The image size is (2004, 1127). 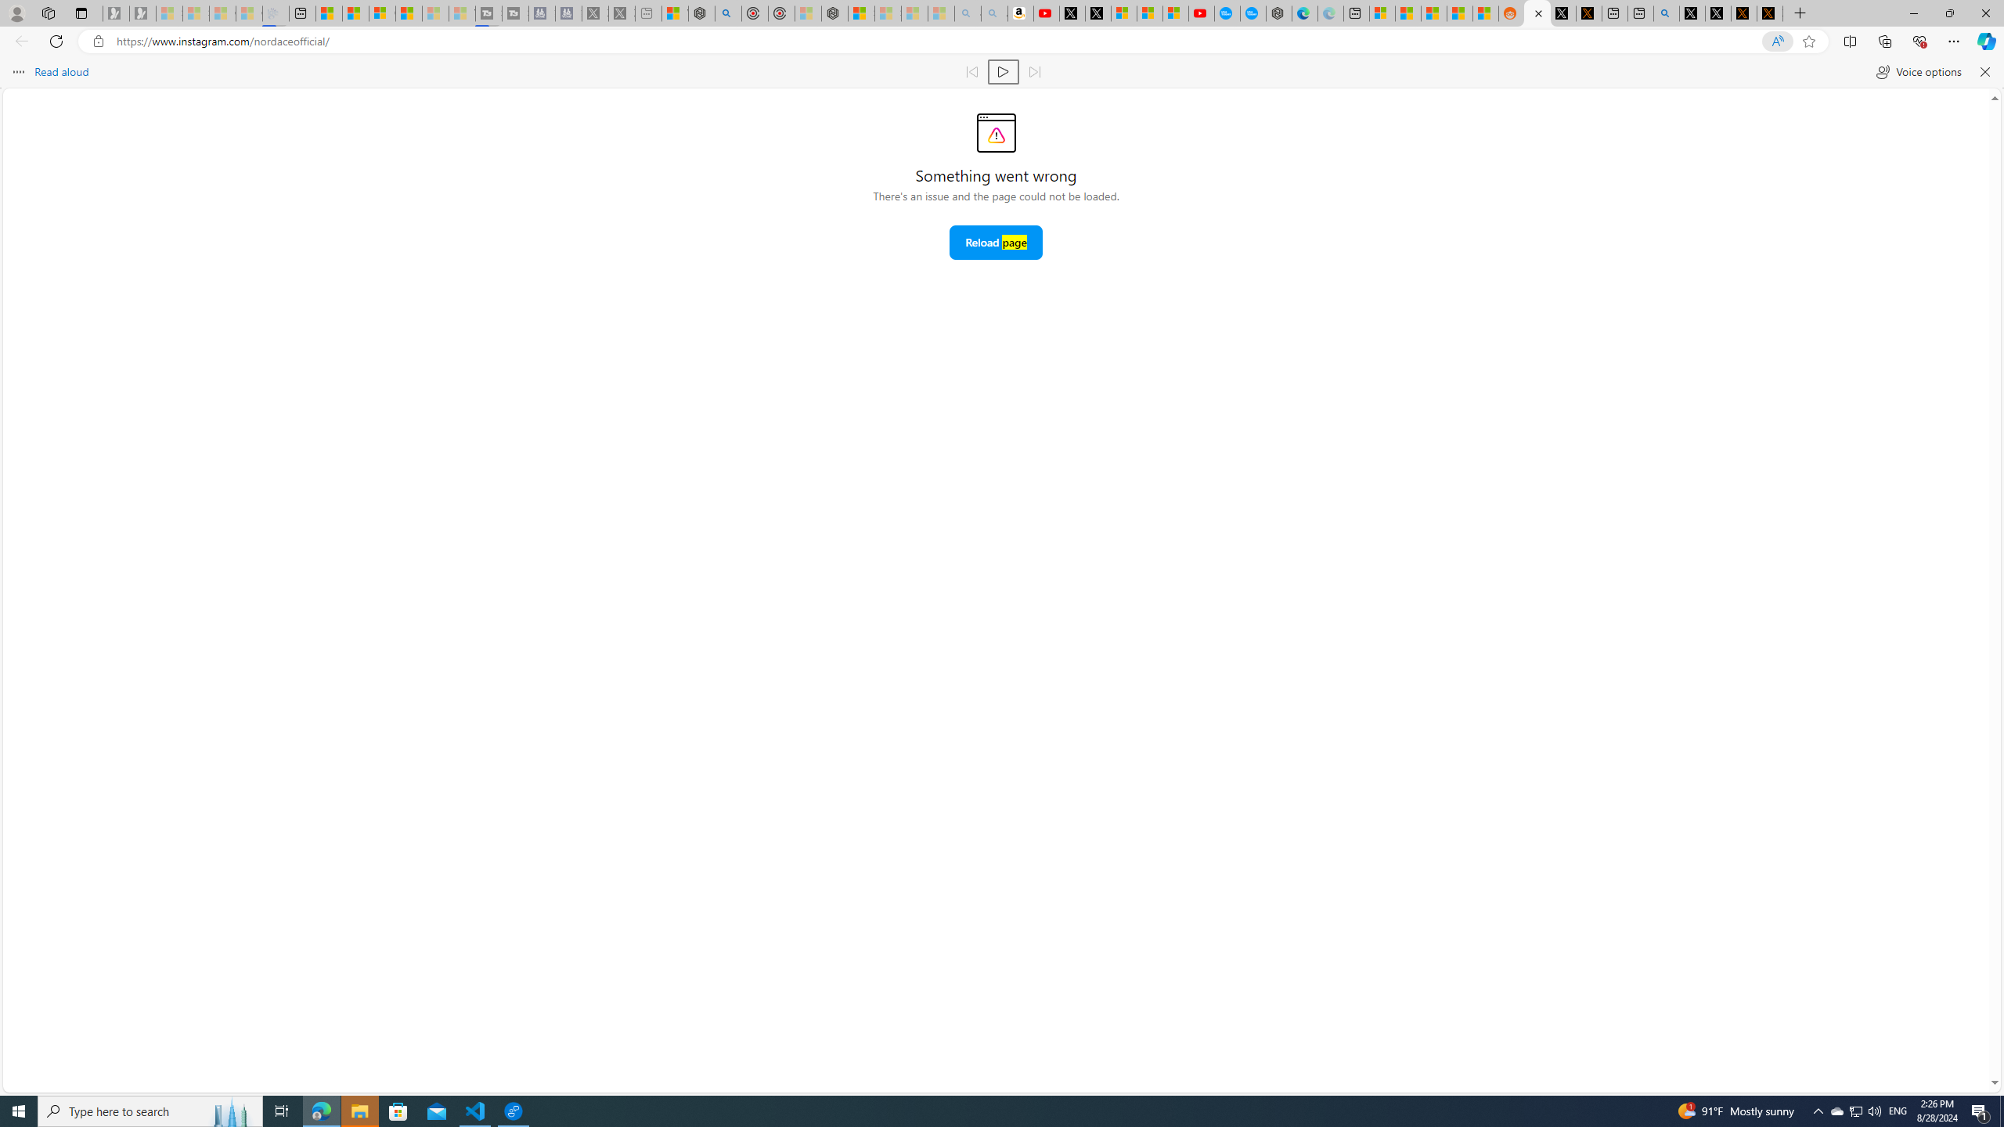 I want to click on X - Sleeping, so click(x=622, y=13).